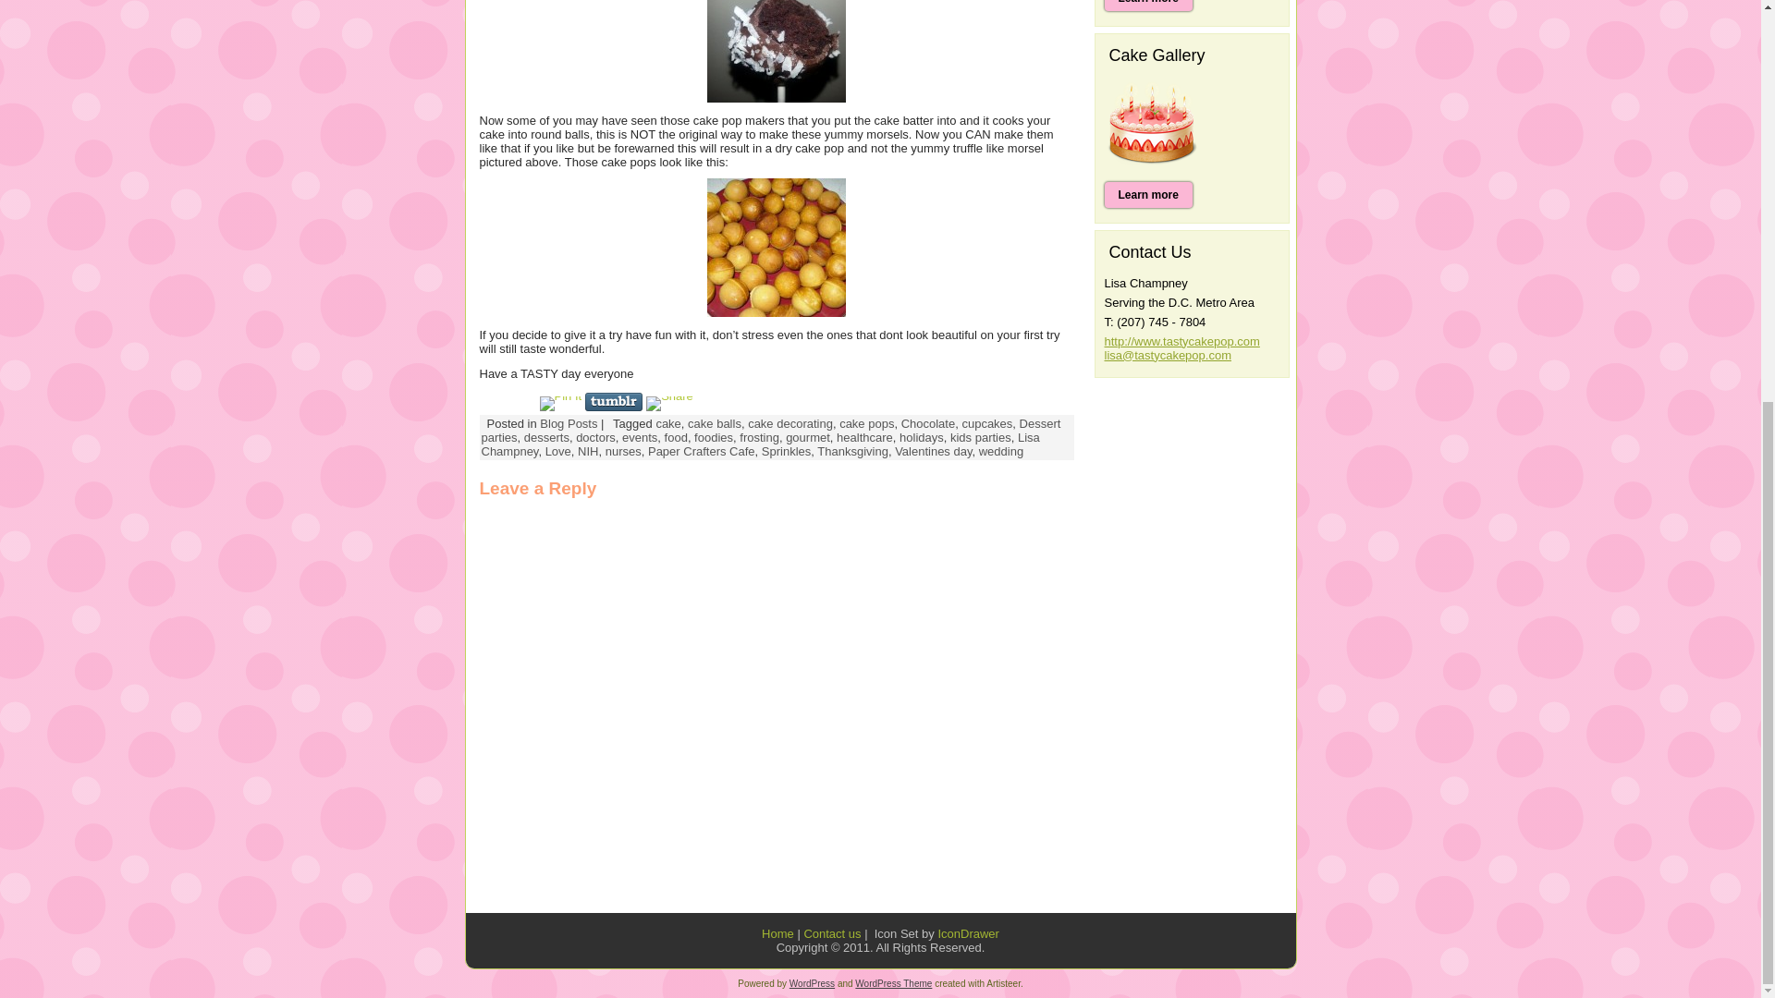 The height and width of the screenshot is (998, 1775). What do you see at coordinates (546, 436) in the screenshot?
I see `desserts` at bounding box center [546, 436].